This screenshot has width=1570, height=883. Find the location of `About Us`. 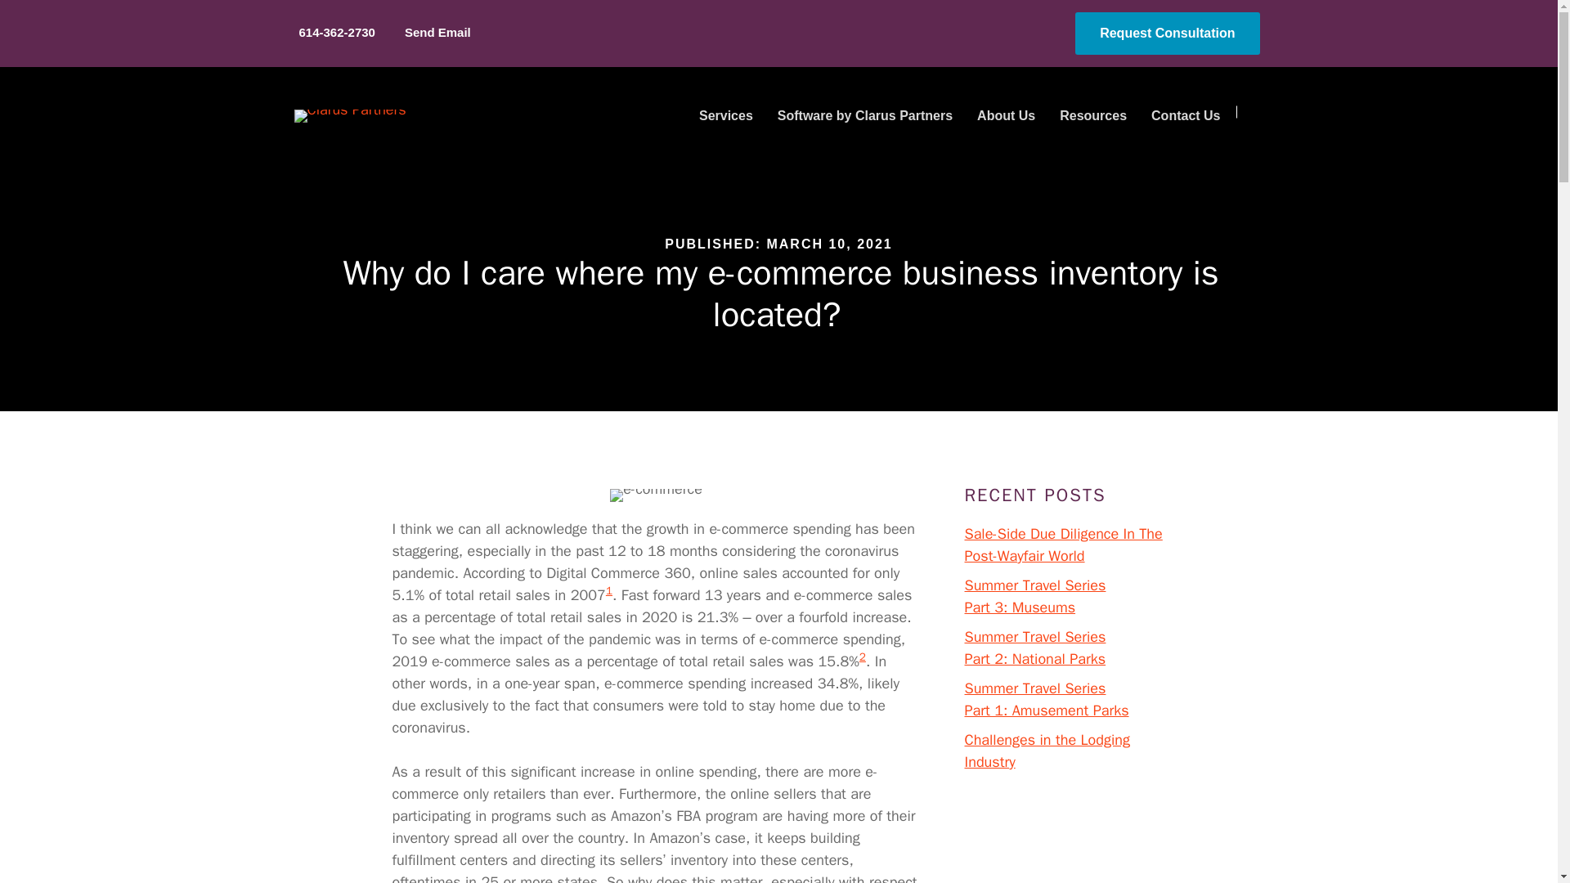

About Us is located at coordinates (1006, 116).